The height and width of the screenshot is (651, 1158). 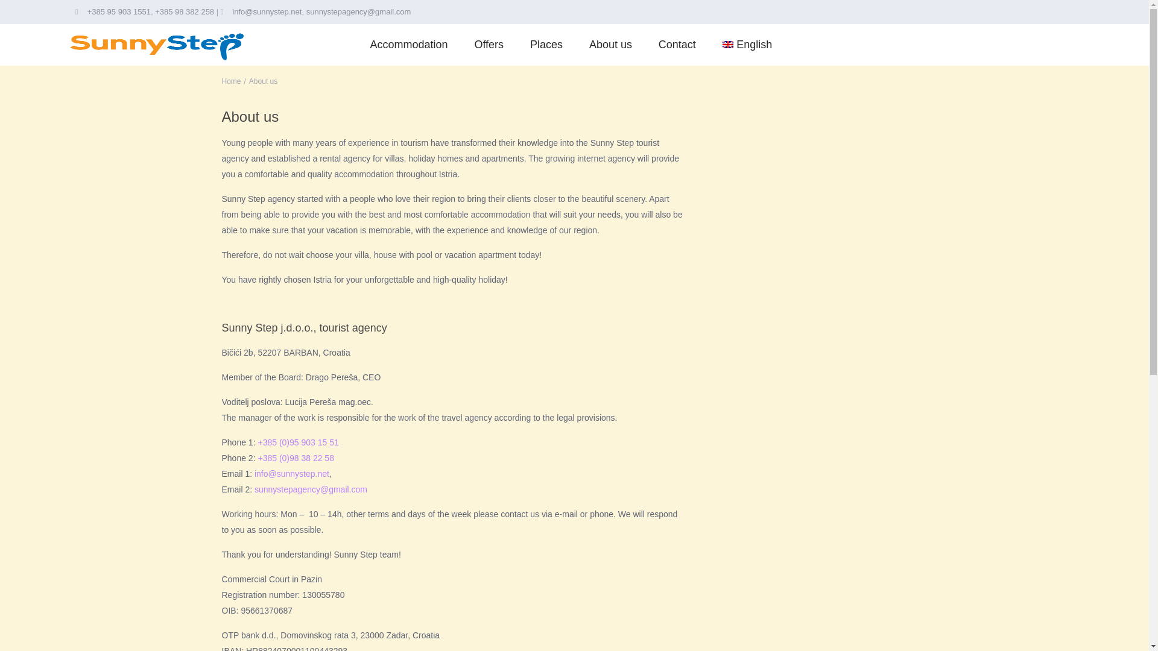 What do you see at coordinates (546, 45) in the screenshot?
I see `Places` at bounding box center [546, 45].